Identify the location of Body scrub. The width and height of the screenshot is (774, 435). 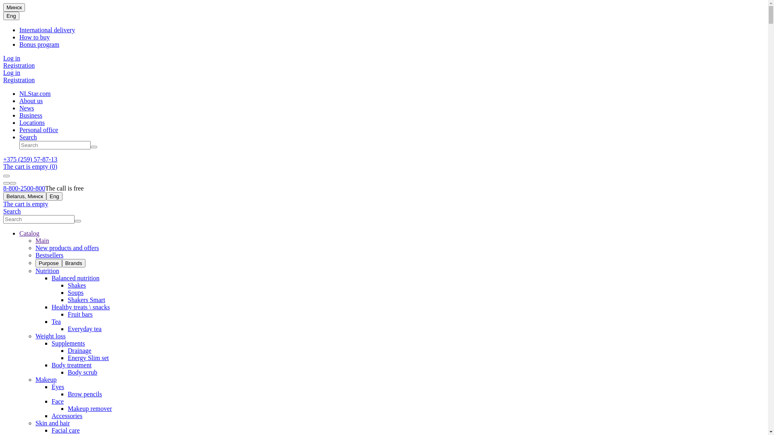
(82, 372).